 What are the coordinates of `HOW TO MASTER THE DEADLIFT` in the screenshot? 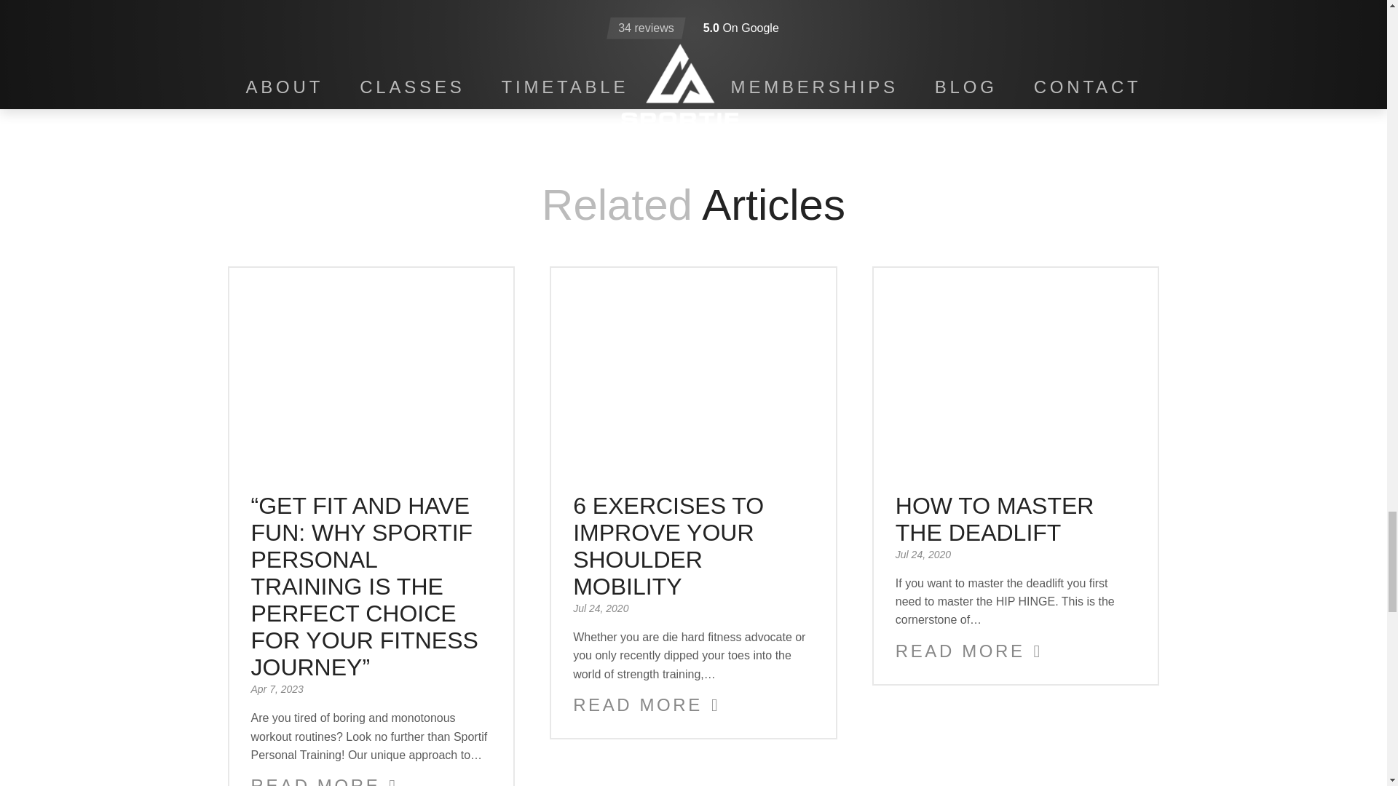 It's located at (995, 519).